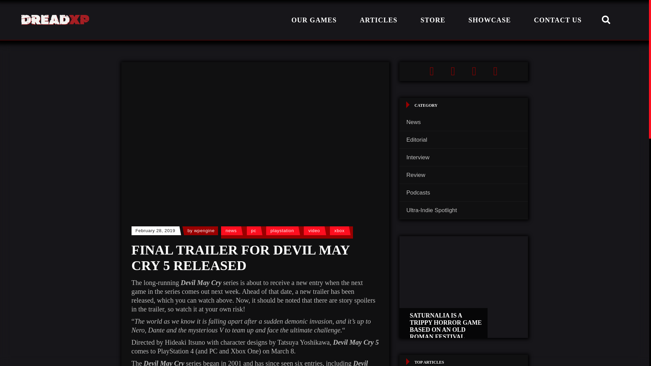 This screenshot has height=366, width=651. Describe the element at coordinates (558, 20) in the screenshot. I see `CONTACT US` at that location.